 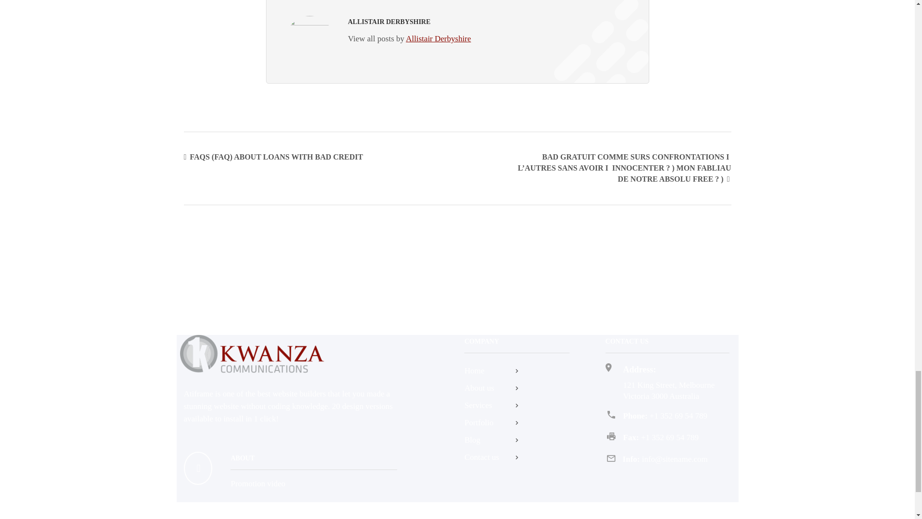 I want to click on About us, so click(x=517, y=388).